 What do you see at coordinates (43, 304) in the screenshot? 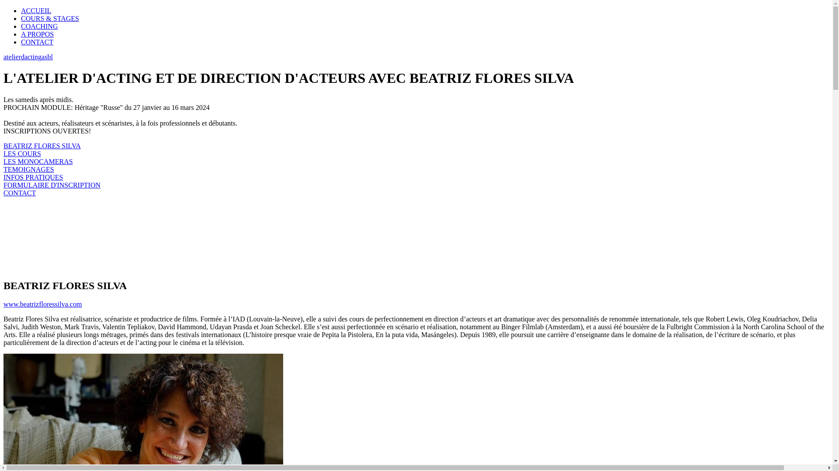
I see `www.beatrizfloressilva.com` at bounding box center [43, 304].